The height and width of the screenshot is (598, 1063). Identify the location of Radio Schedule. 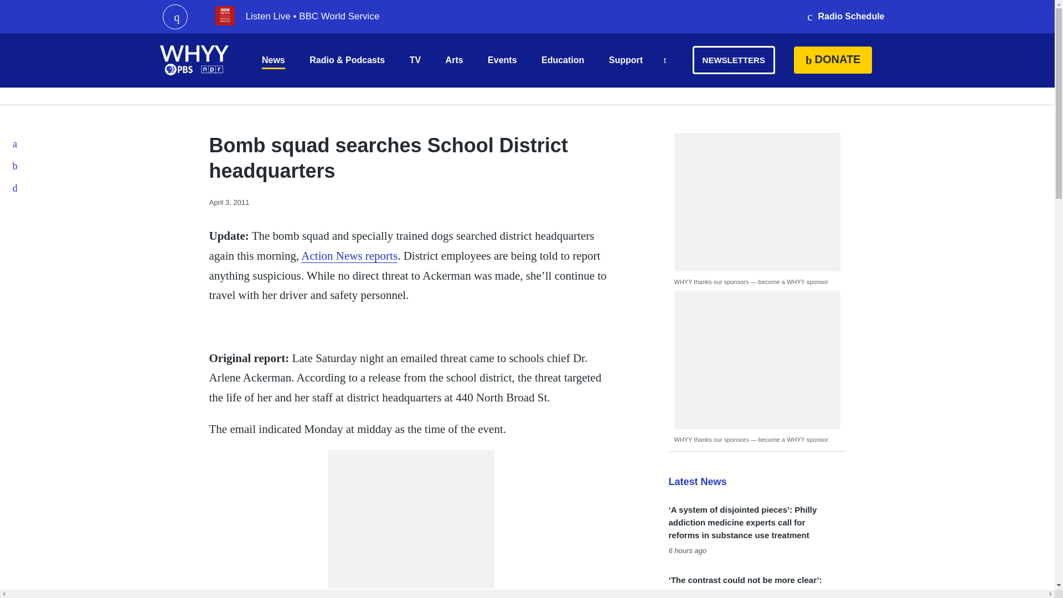
(845, 17).